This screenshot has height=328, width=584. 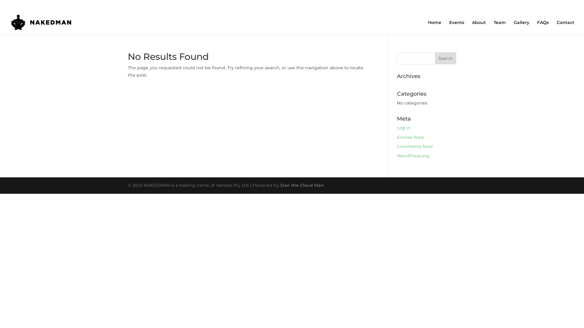 I want to click on Search, so click(x=446, y=58).